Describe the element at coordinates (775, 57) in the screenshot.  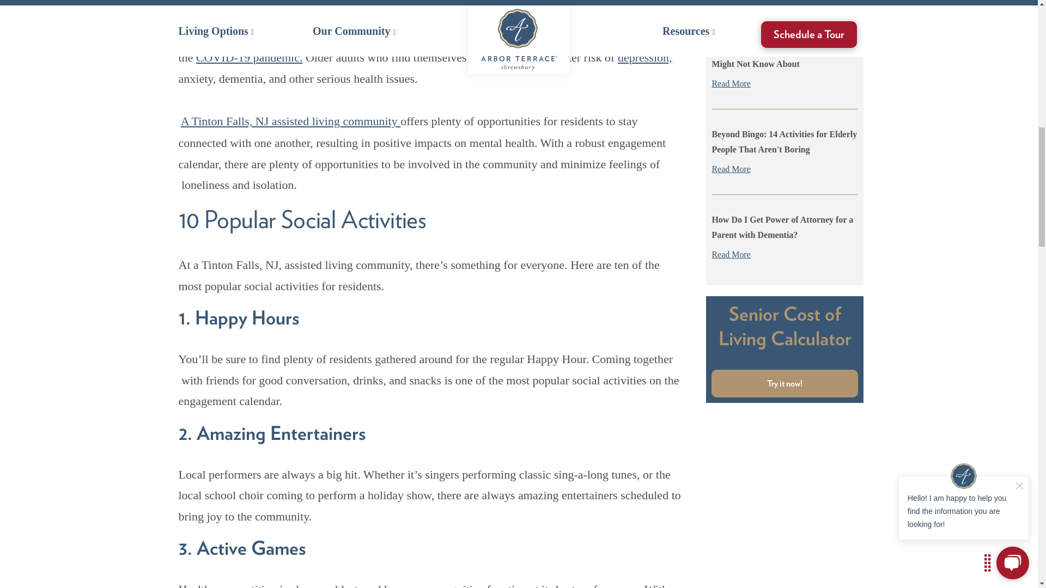
I see `10 Tax Deductions for Seniors You Might Not Know About` at that location.